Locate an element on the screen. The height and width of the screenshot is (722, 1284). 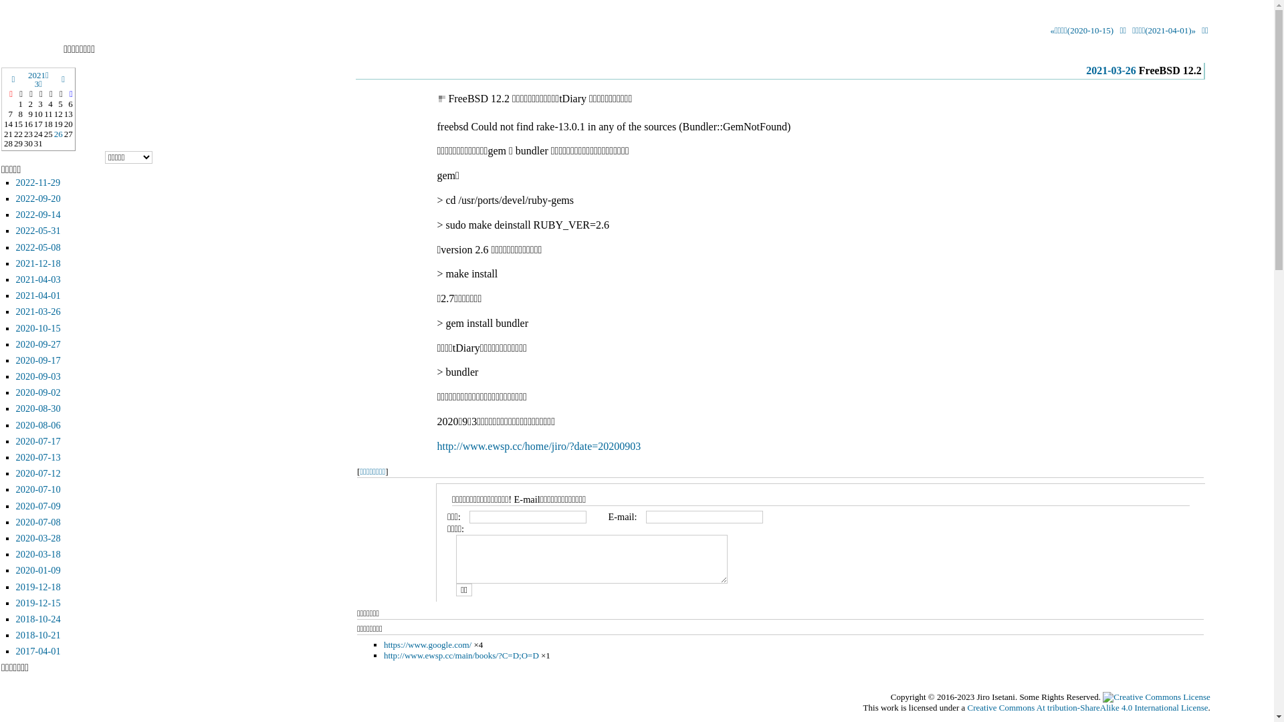
2020-07-10 is located at coordinates (39, 489).